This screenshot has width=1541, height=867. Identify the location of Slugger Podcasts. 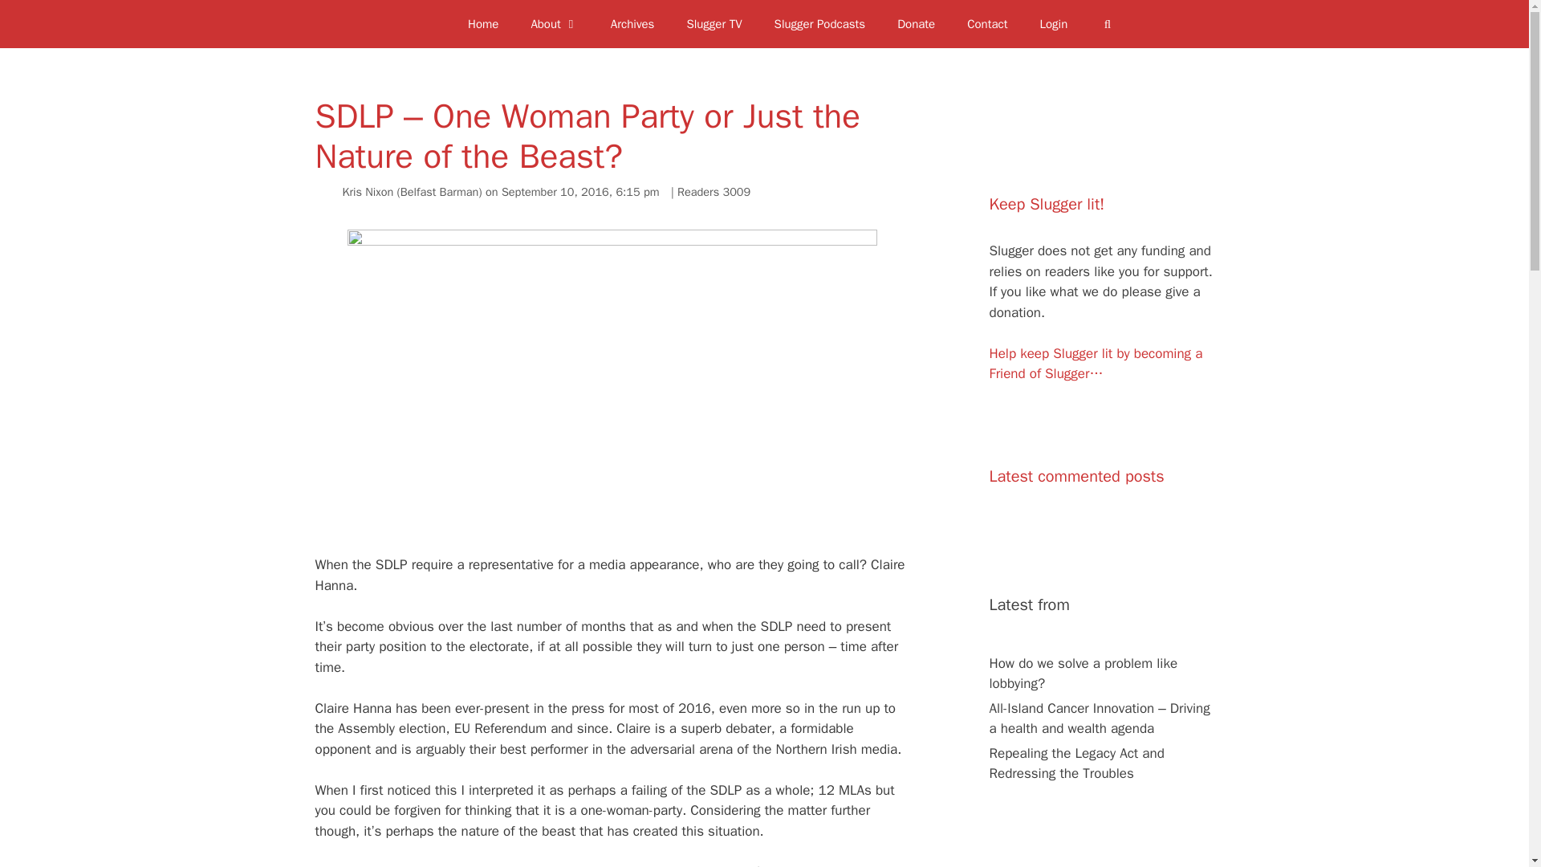
(819, 24).